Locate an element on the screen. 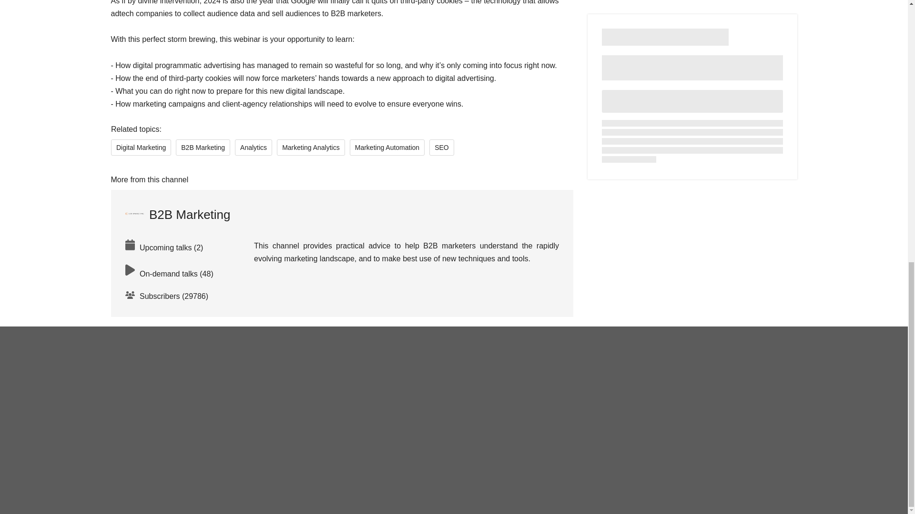 Image resolution: width=915 pixels, height=514 pixels. Analytics is located at coordinates (254, 148).